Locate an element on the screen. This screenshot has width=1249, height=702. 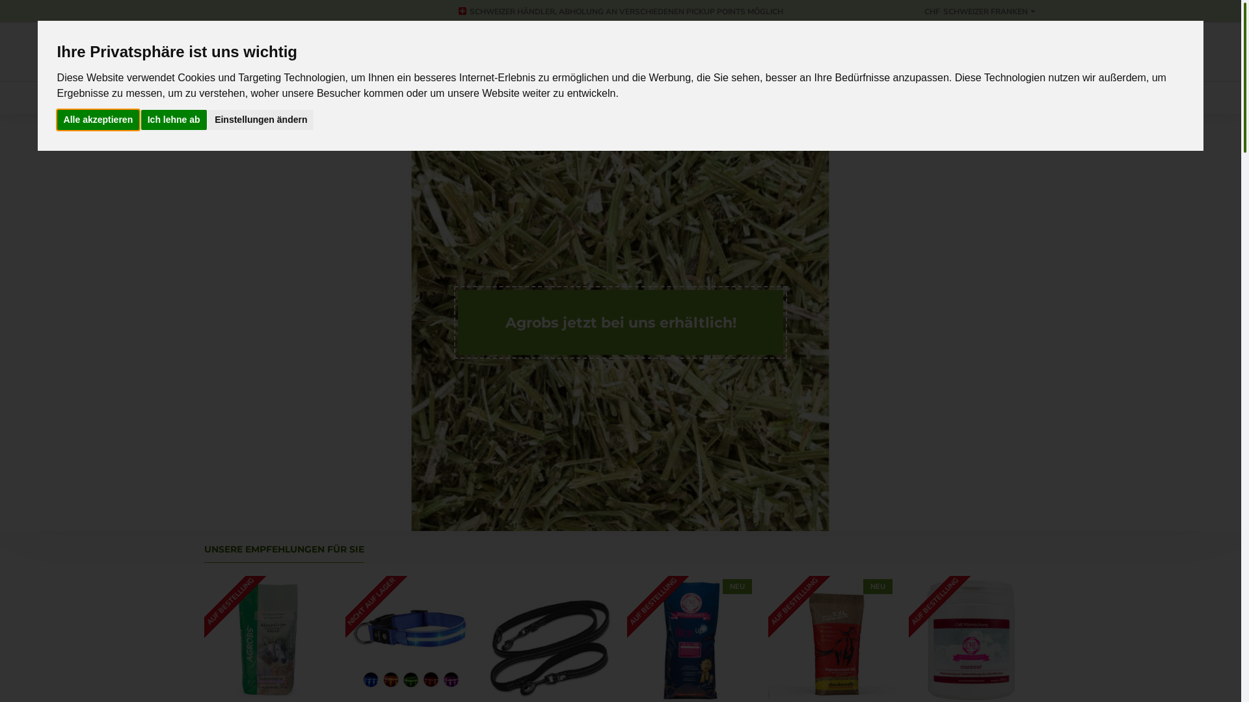
Vergleichen
Produkte vergleichen
0 is located at coordinates (988, 52).